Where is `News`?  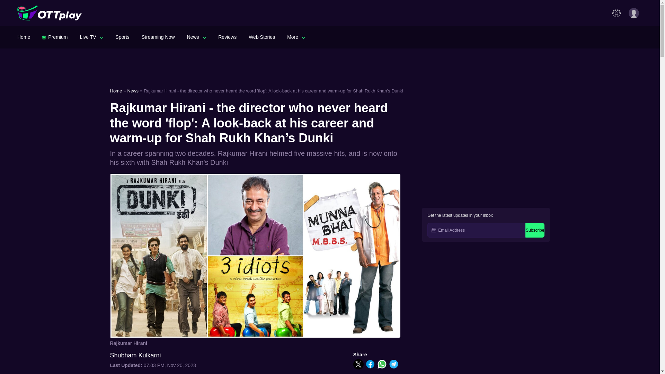
News is located at coordinates (196, 37).